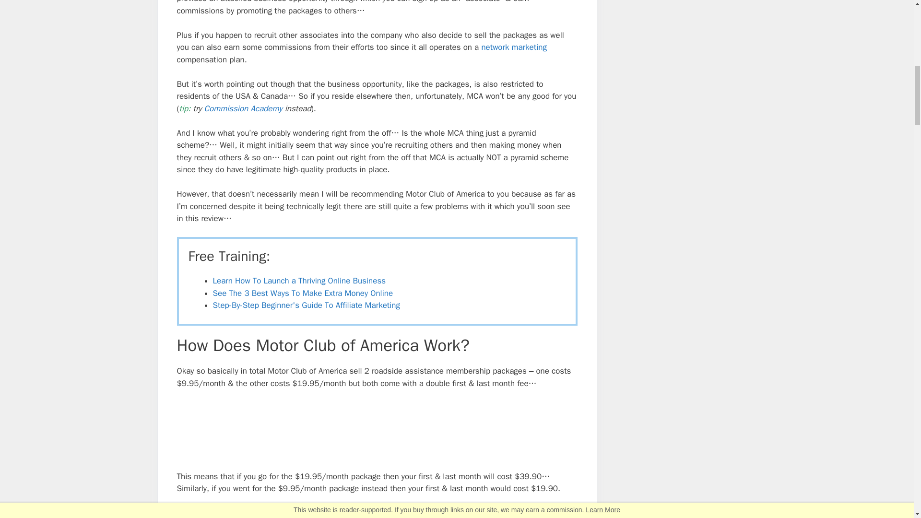 The height and width of the screenshot is (518, 921). Describe the element at coordinates (303, 293) in the screenshot. I see `See The 3 Best Ways To Make Extra Money Online` at that location.